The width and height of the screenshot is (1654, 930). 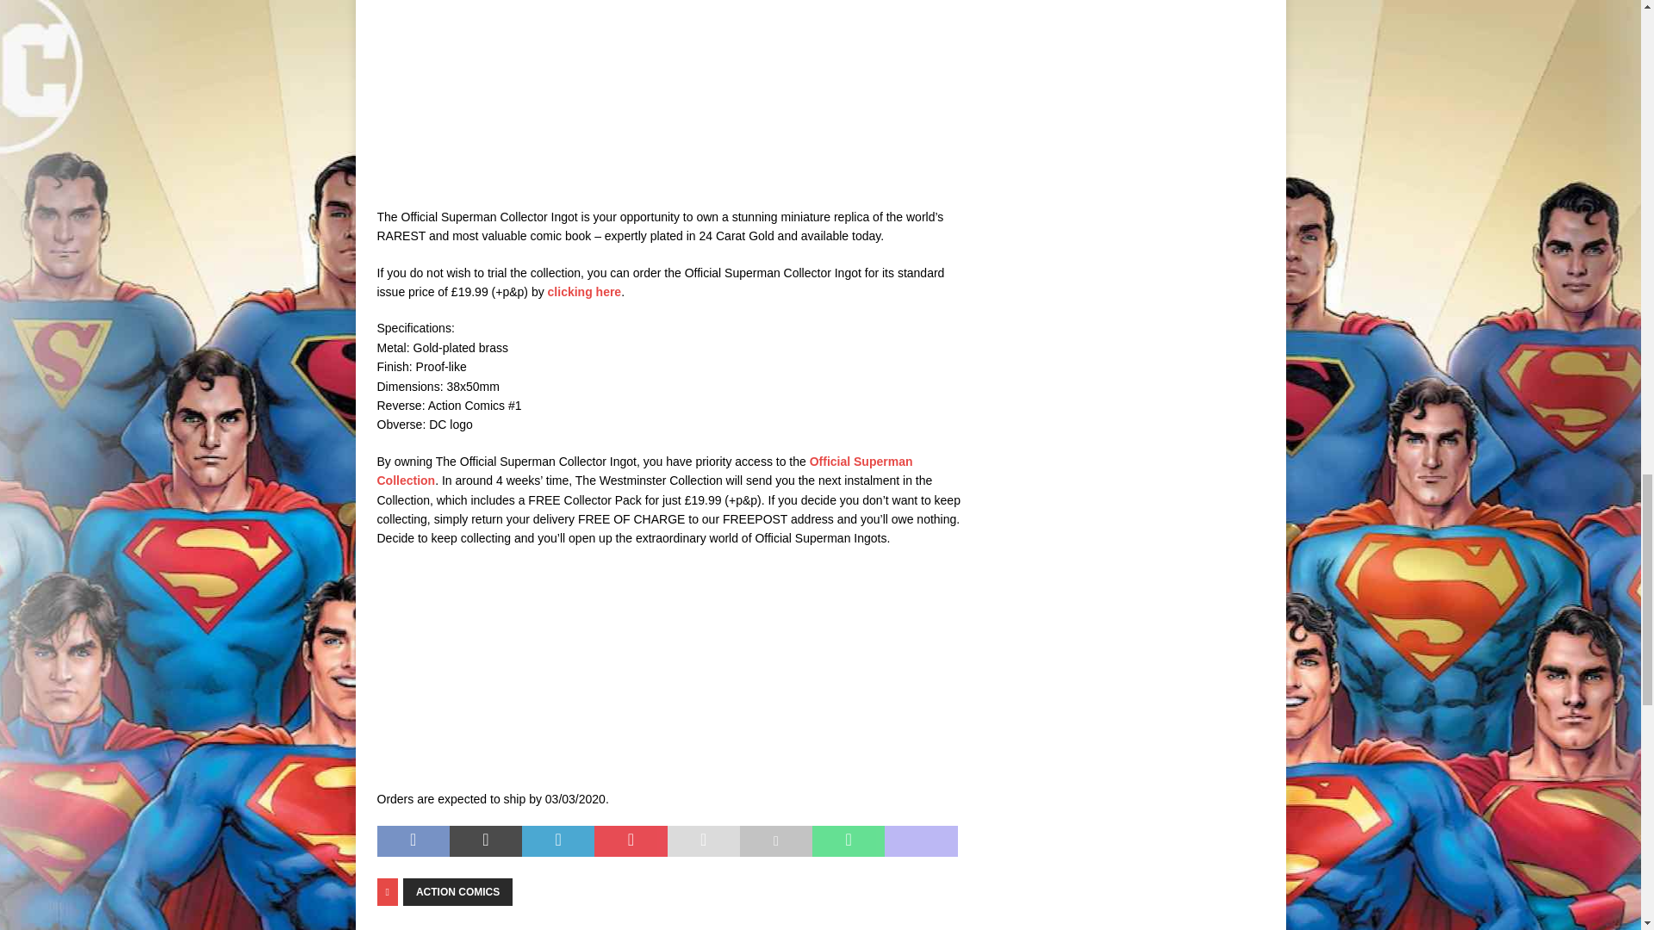 What do you see at coordinates (558, 840) in the screenshot?
I see `Share on LinkedIn` at bounding box center [558, 840].